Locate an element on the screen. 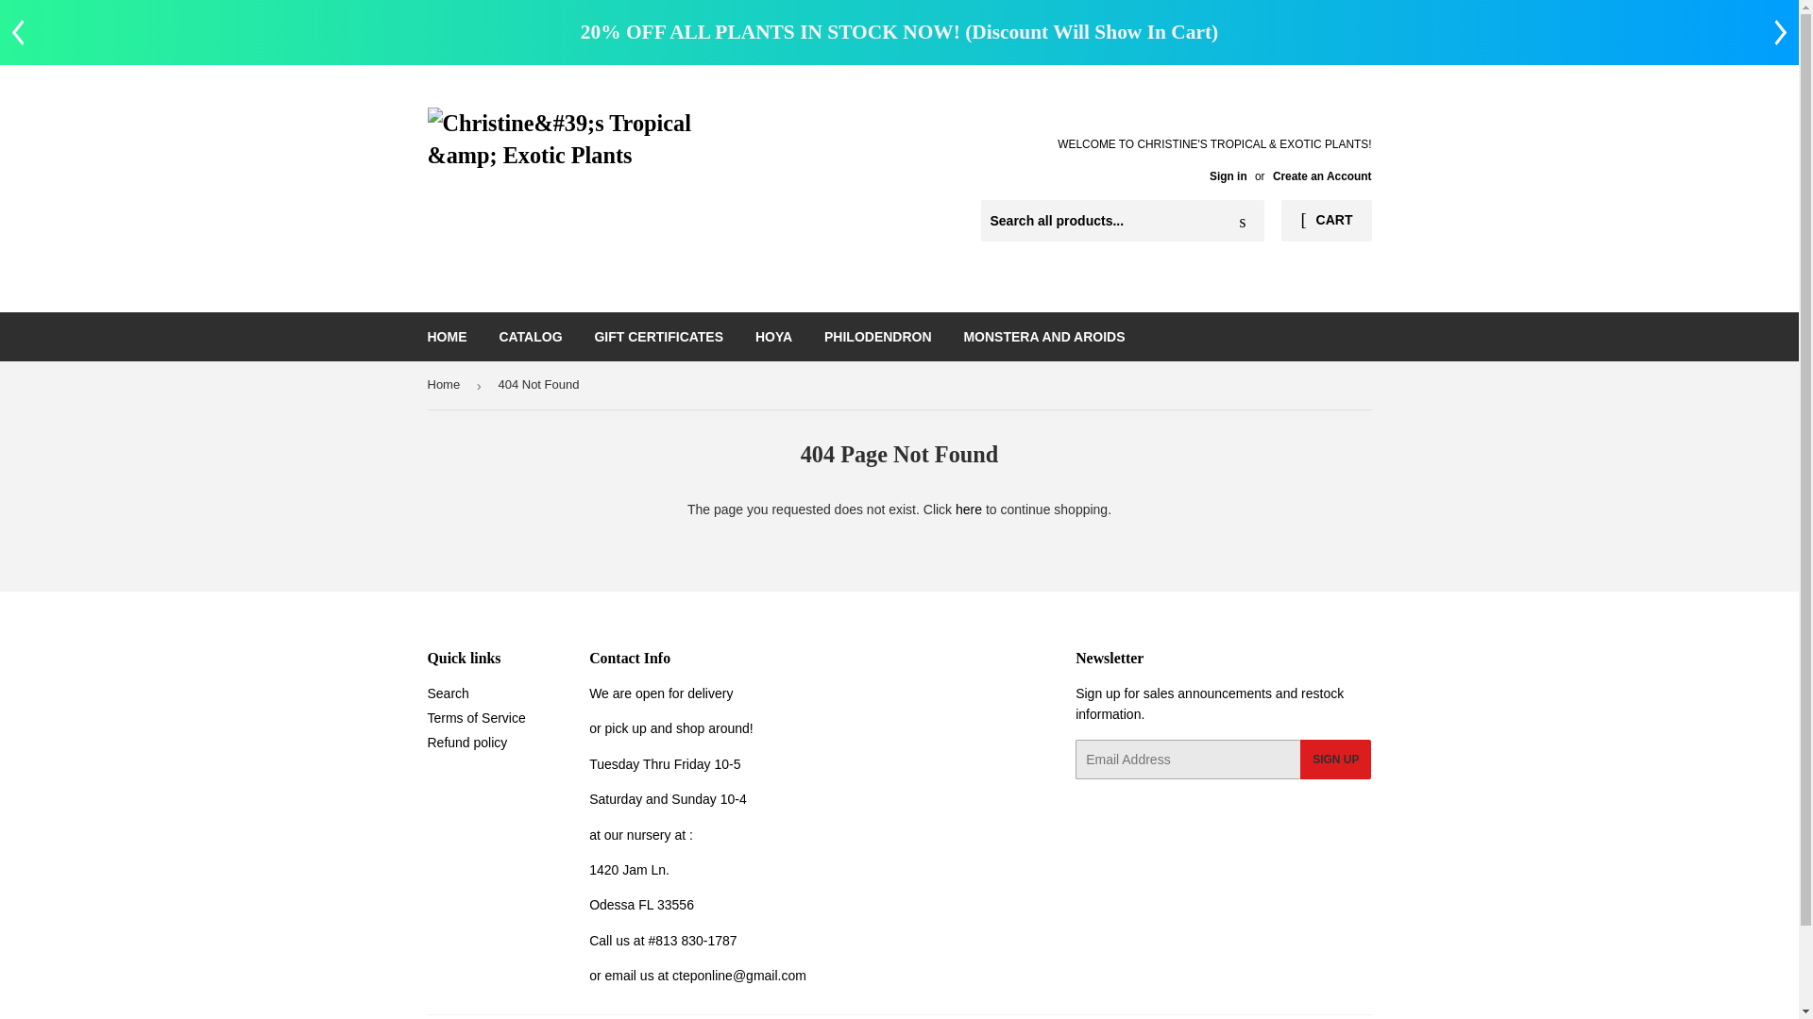 The image size is (1813, 1019). here is located at coordinates (969, 509).